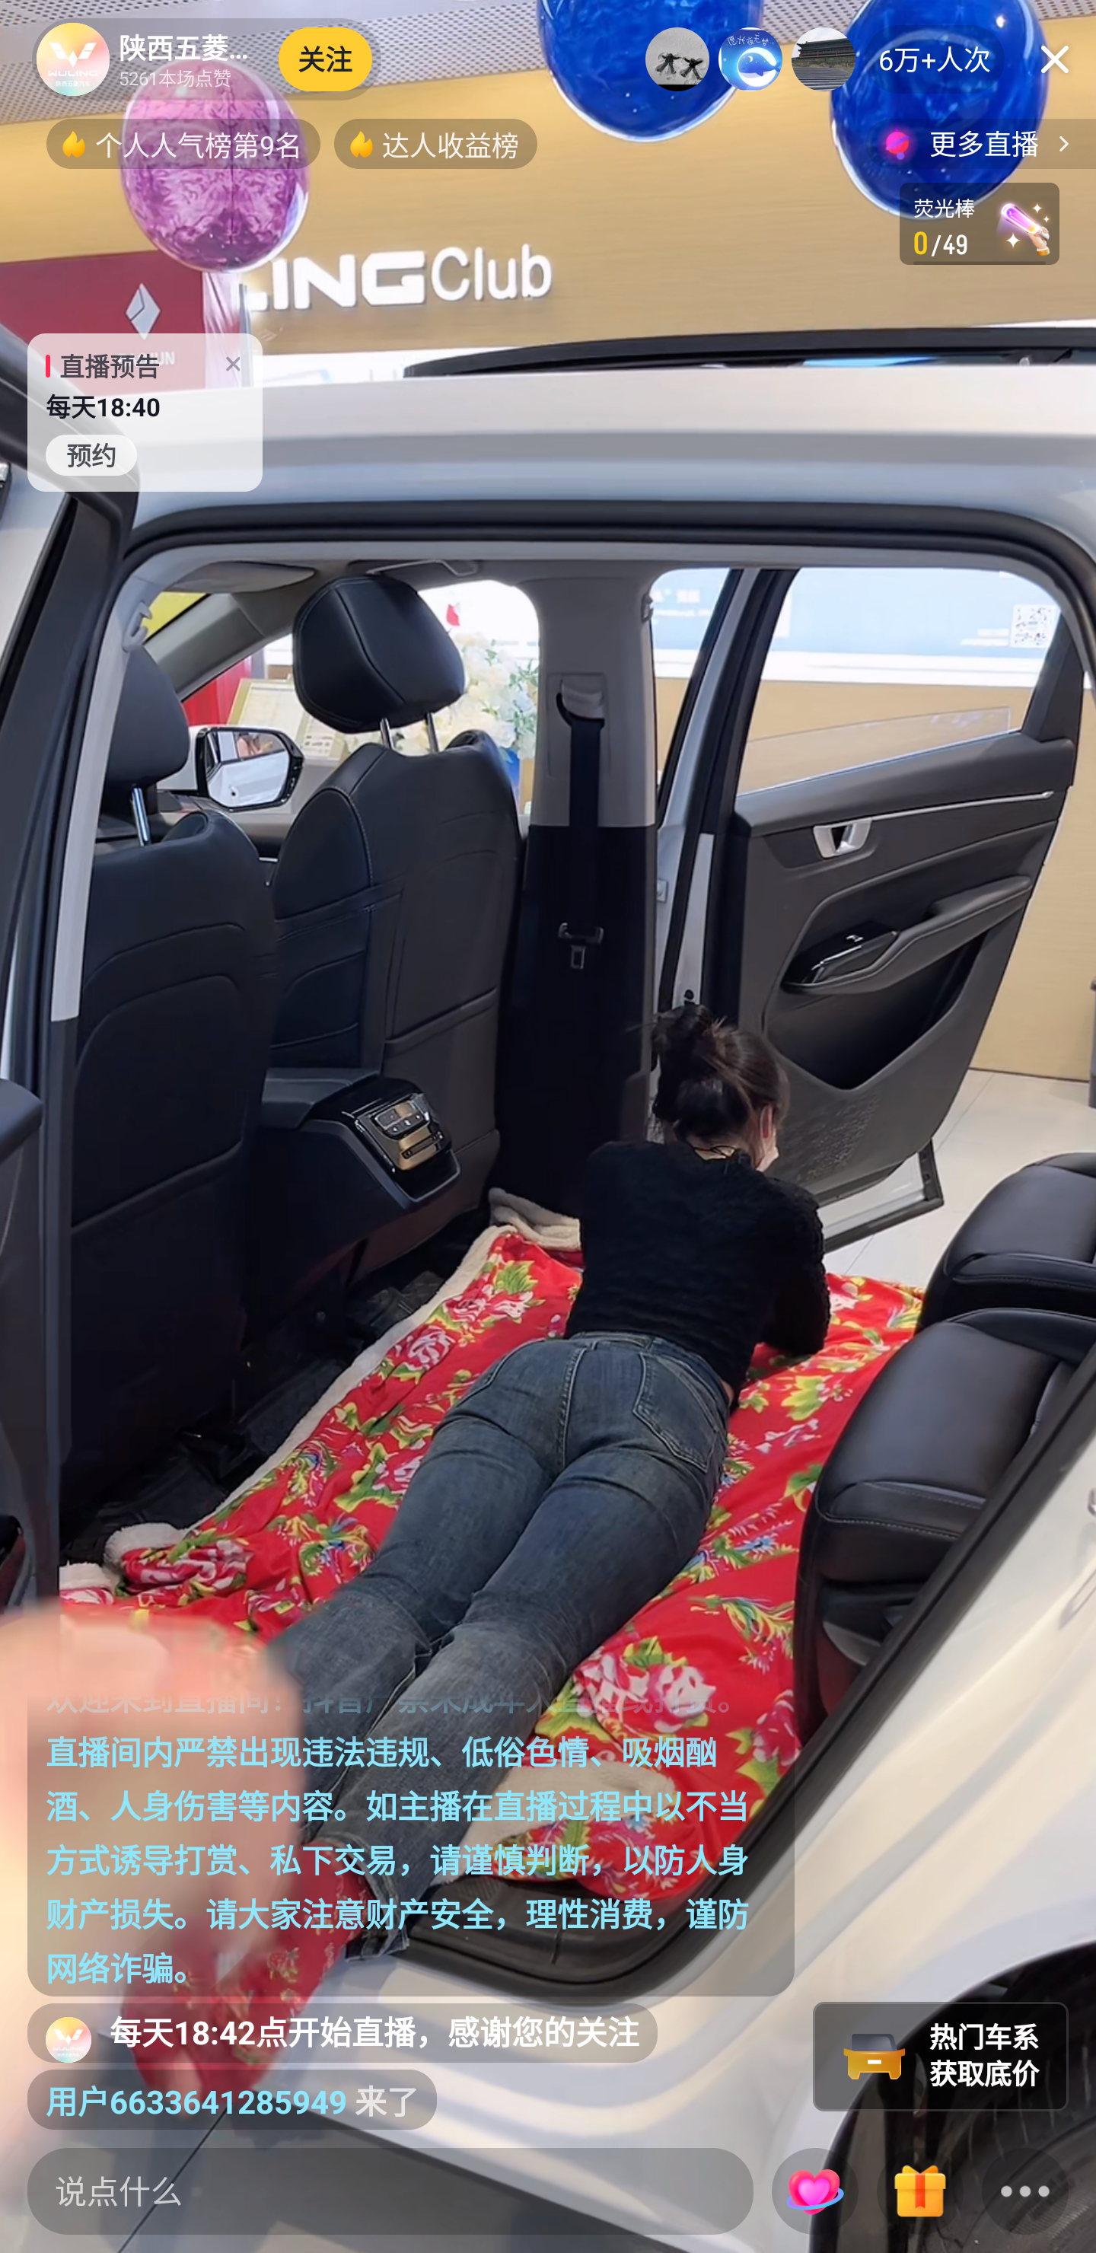  Describe the element at coordinates (941, 2057) in the screenshot. I see `热门车系 获取底价` at that location.